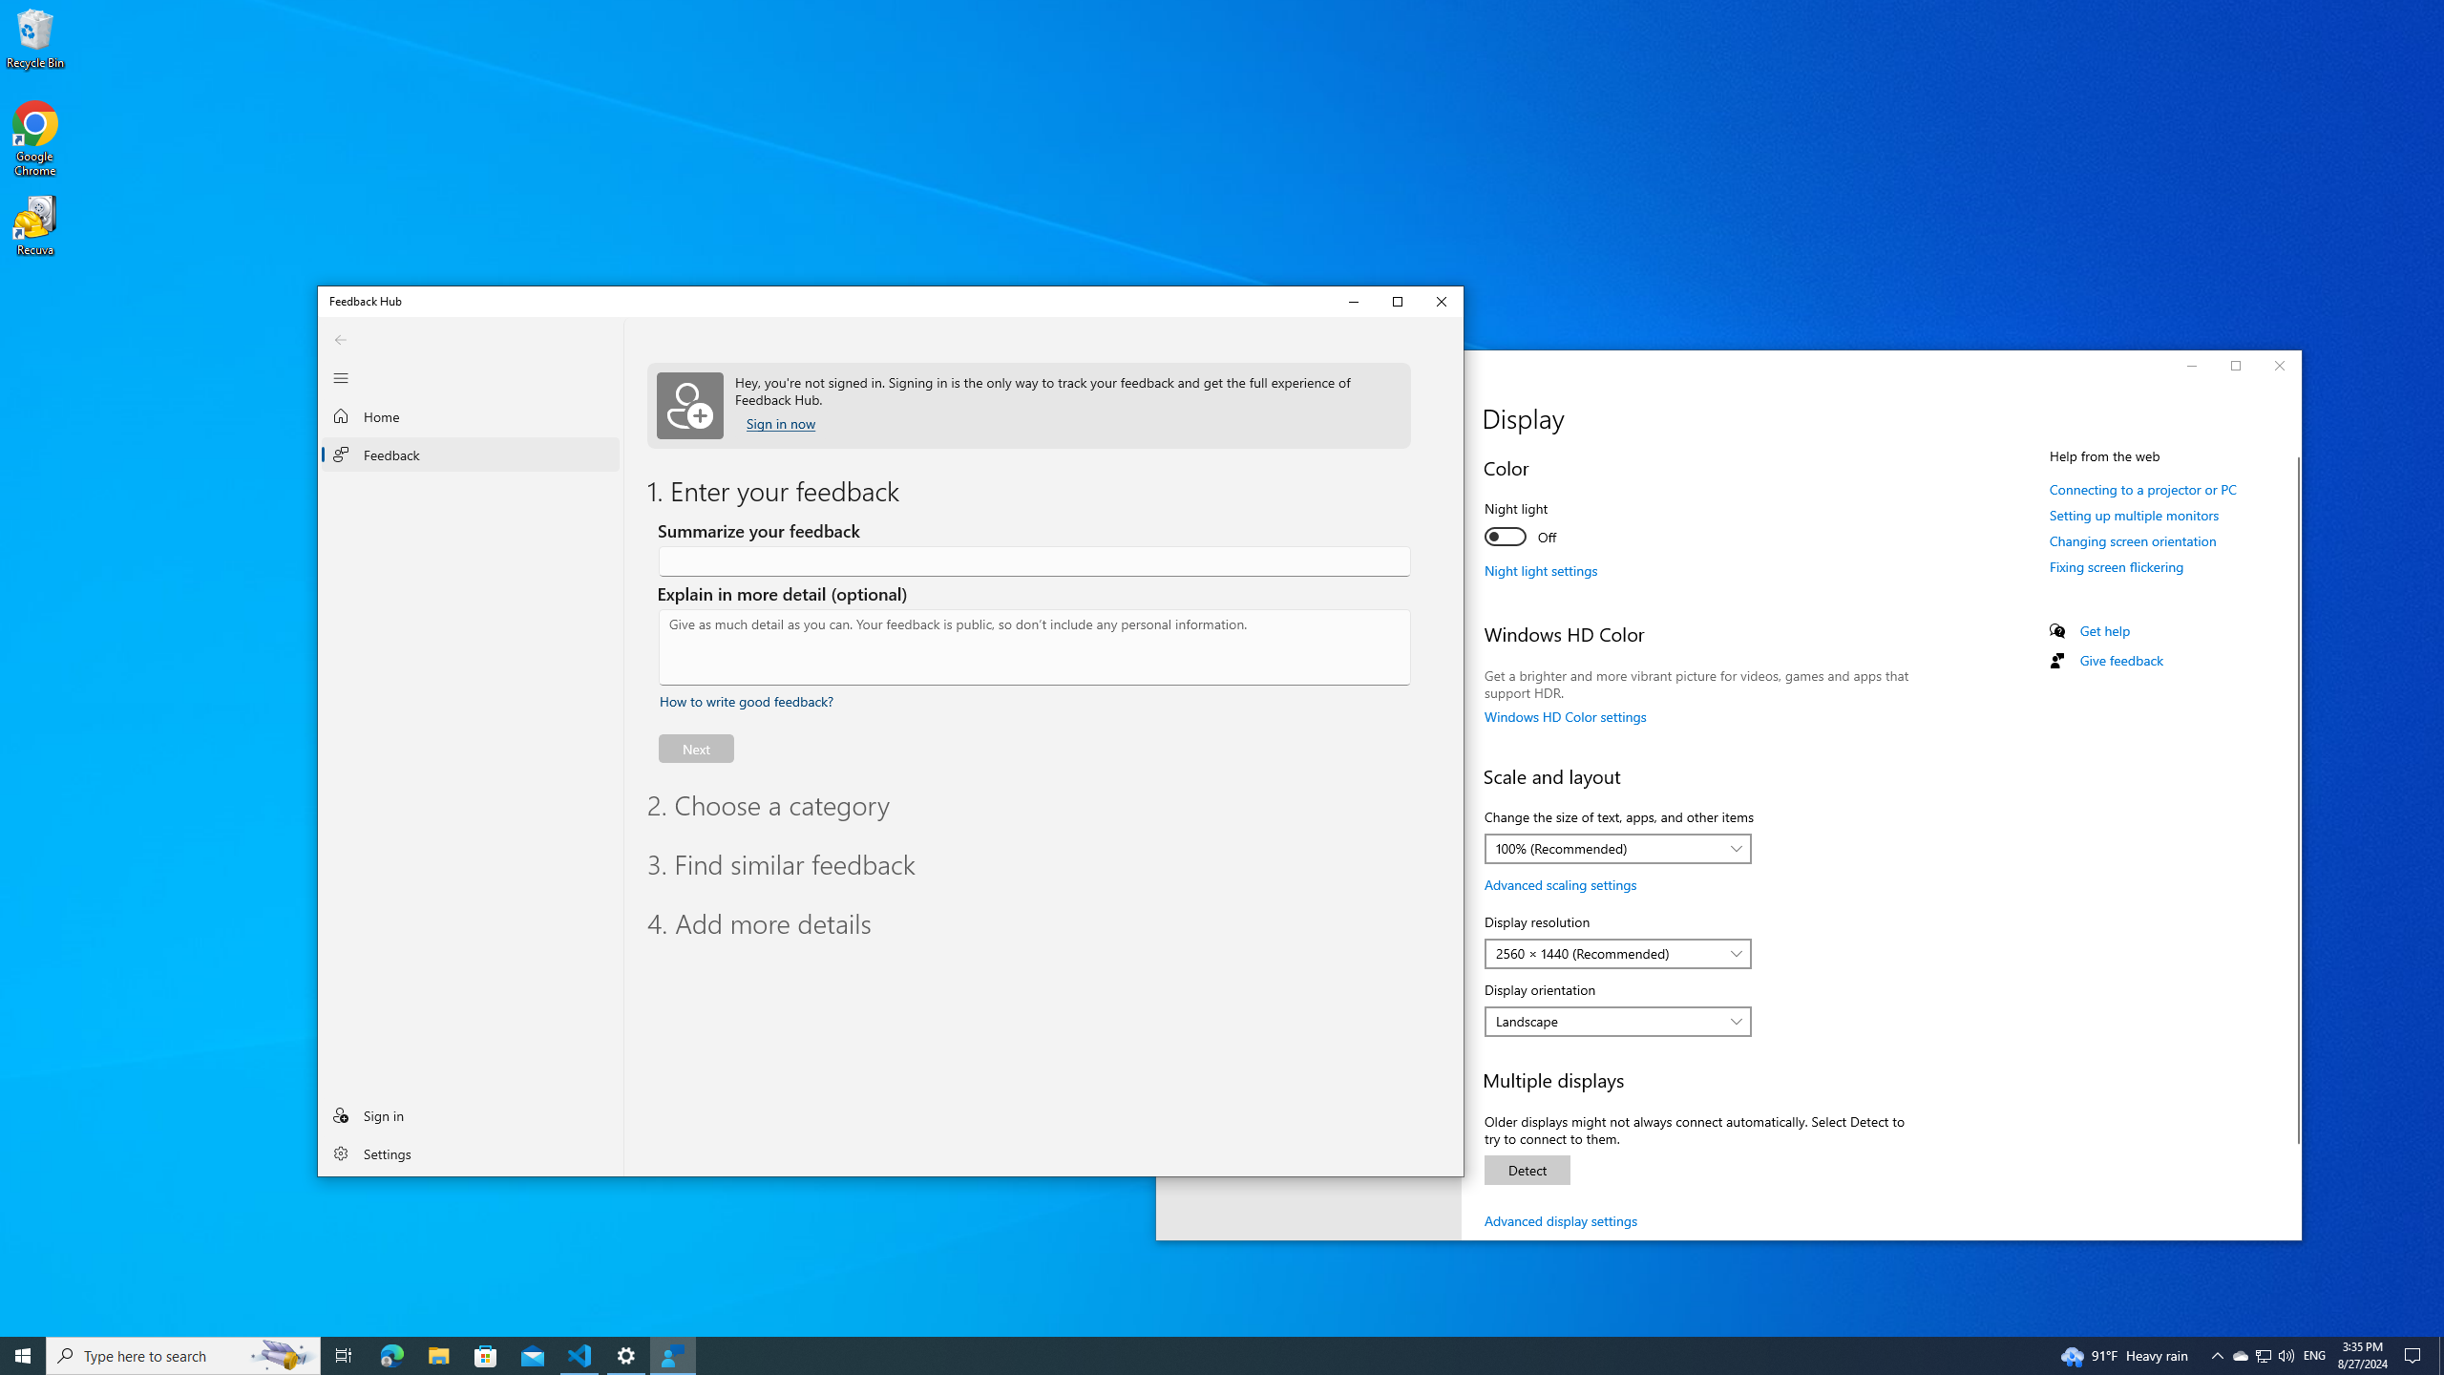 Image resolution: width=2444 pixels, height=1375 pixels. Describe the element at coordinates (344, 1356) in the screenshot. I see `Close Feedback Hub` at that location.